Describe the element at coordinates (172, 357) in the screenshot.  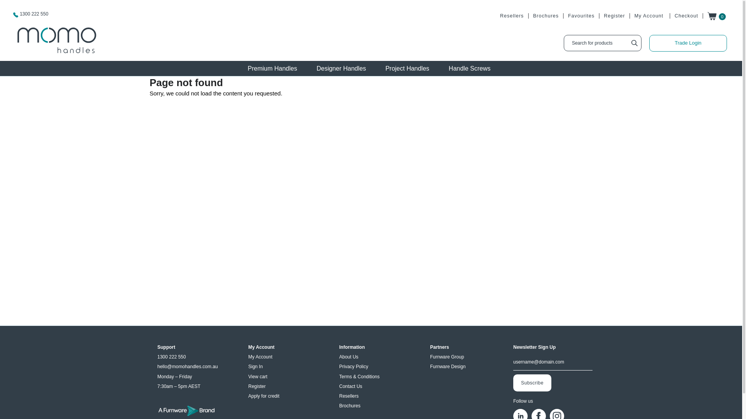
I see `1300 222 550` at that location.